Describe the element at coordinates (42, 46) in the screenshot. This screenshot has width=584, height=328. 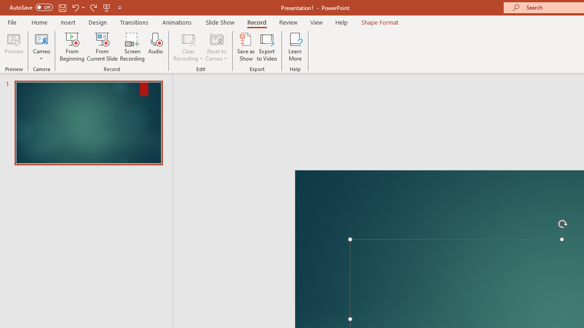
I see `Cameo` at that location.